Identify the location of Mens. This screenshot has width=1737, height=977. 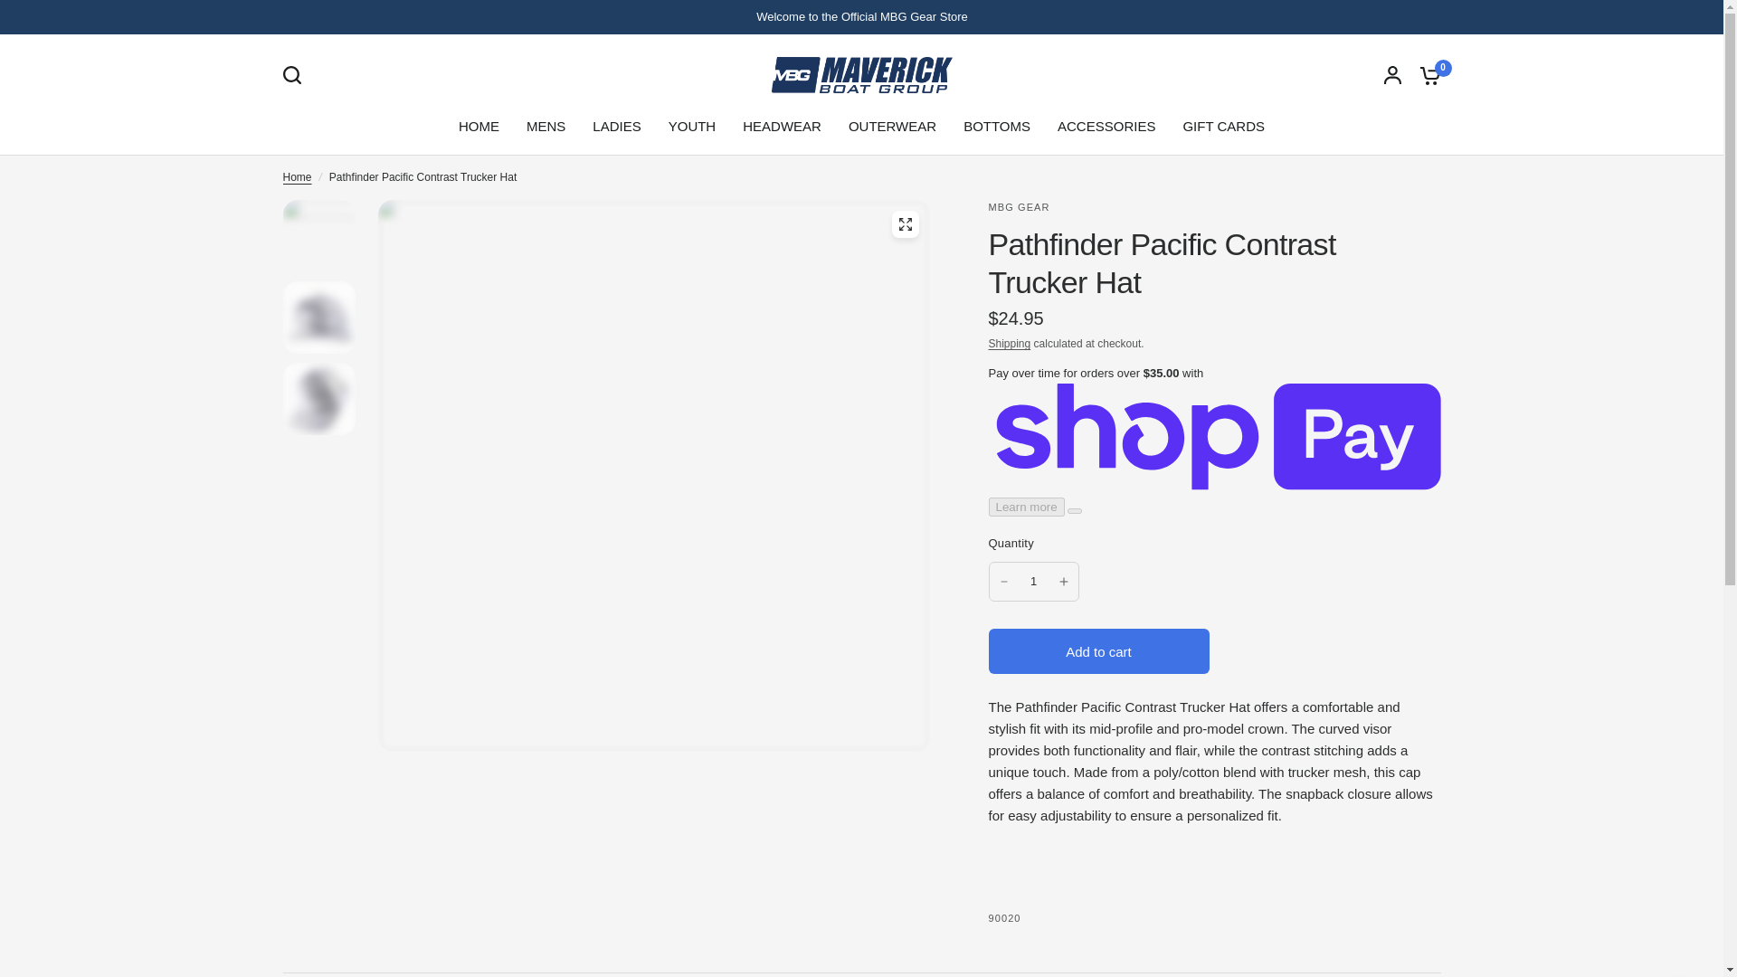
(546, 127).